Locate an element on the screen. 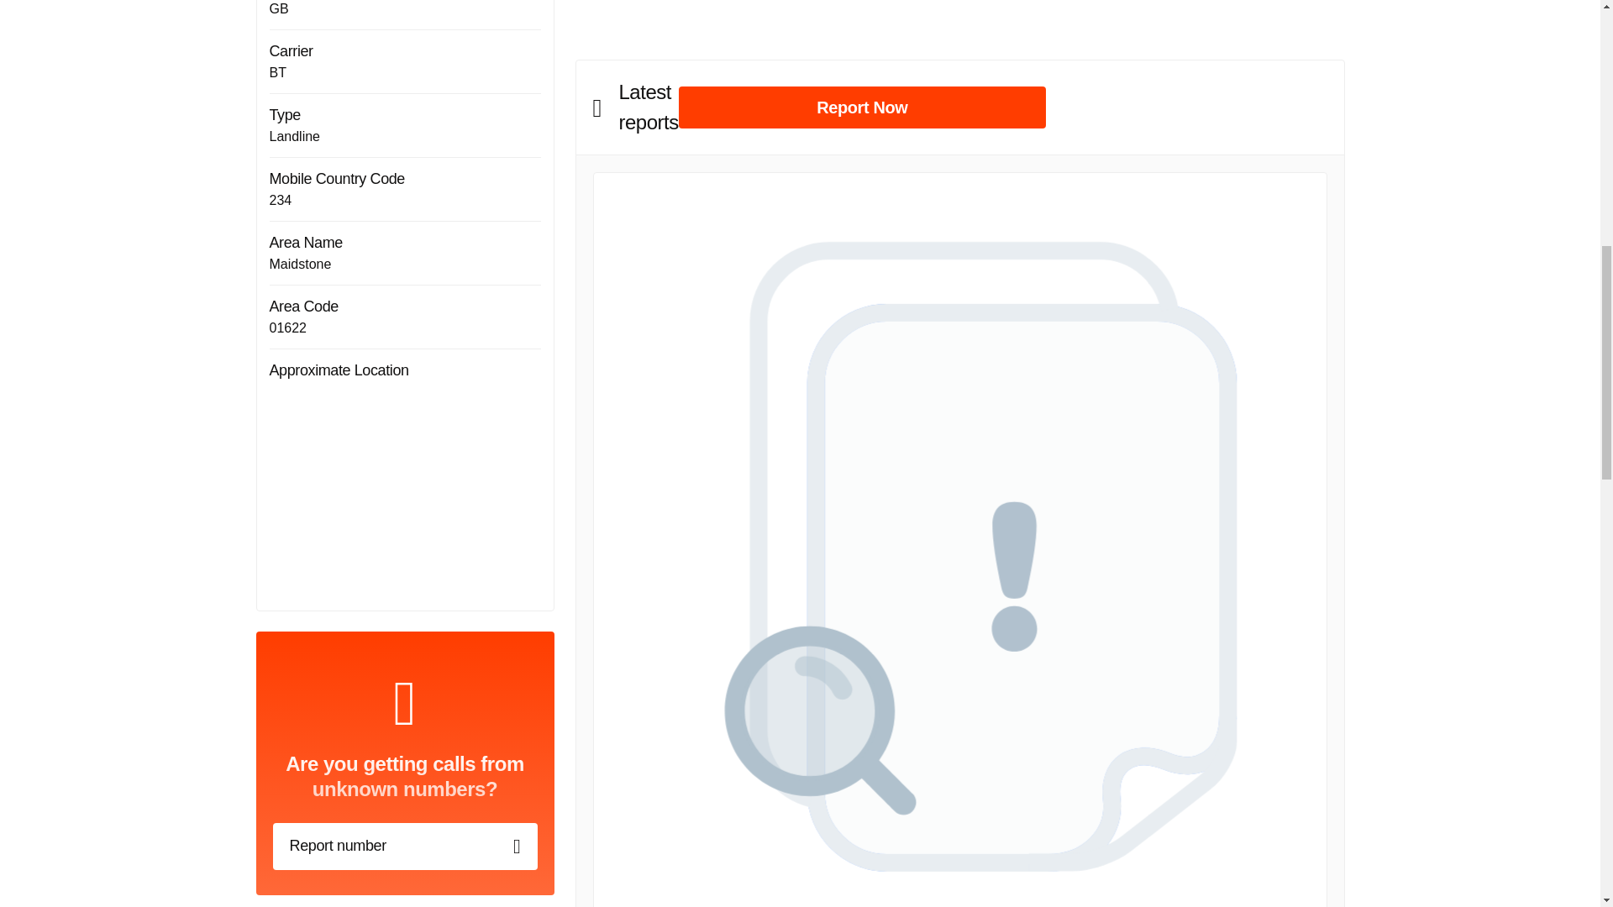 This screenshot has width=1613, height=907. Report number is located at coordinates (405, 846).